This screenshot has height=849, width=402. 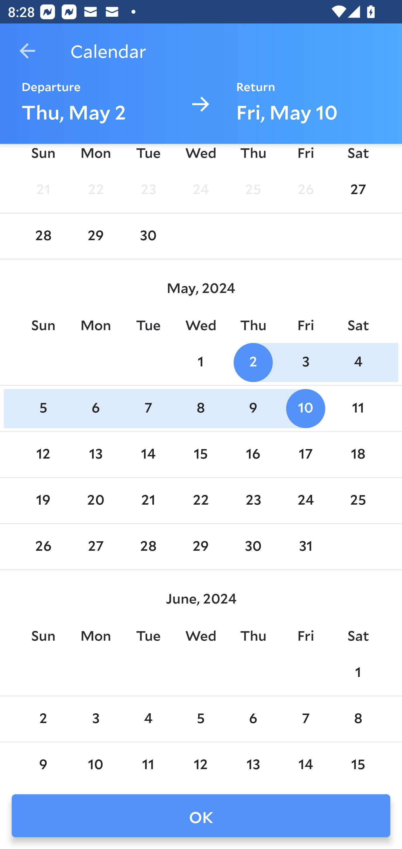 What do you see at coordinates (253, 455) in the screenshot?
I see `16` at bounding box center [253, 455].